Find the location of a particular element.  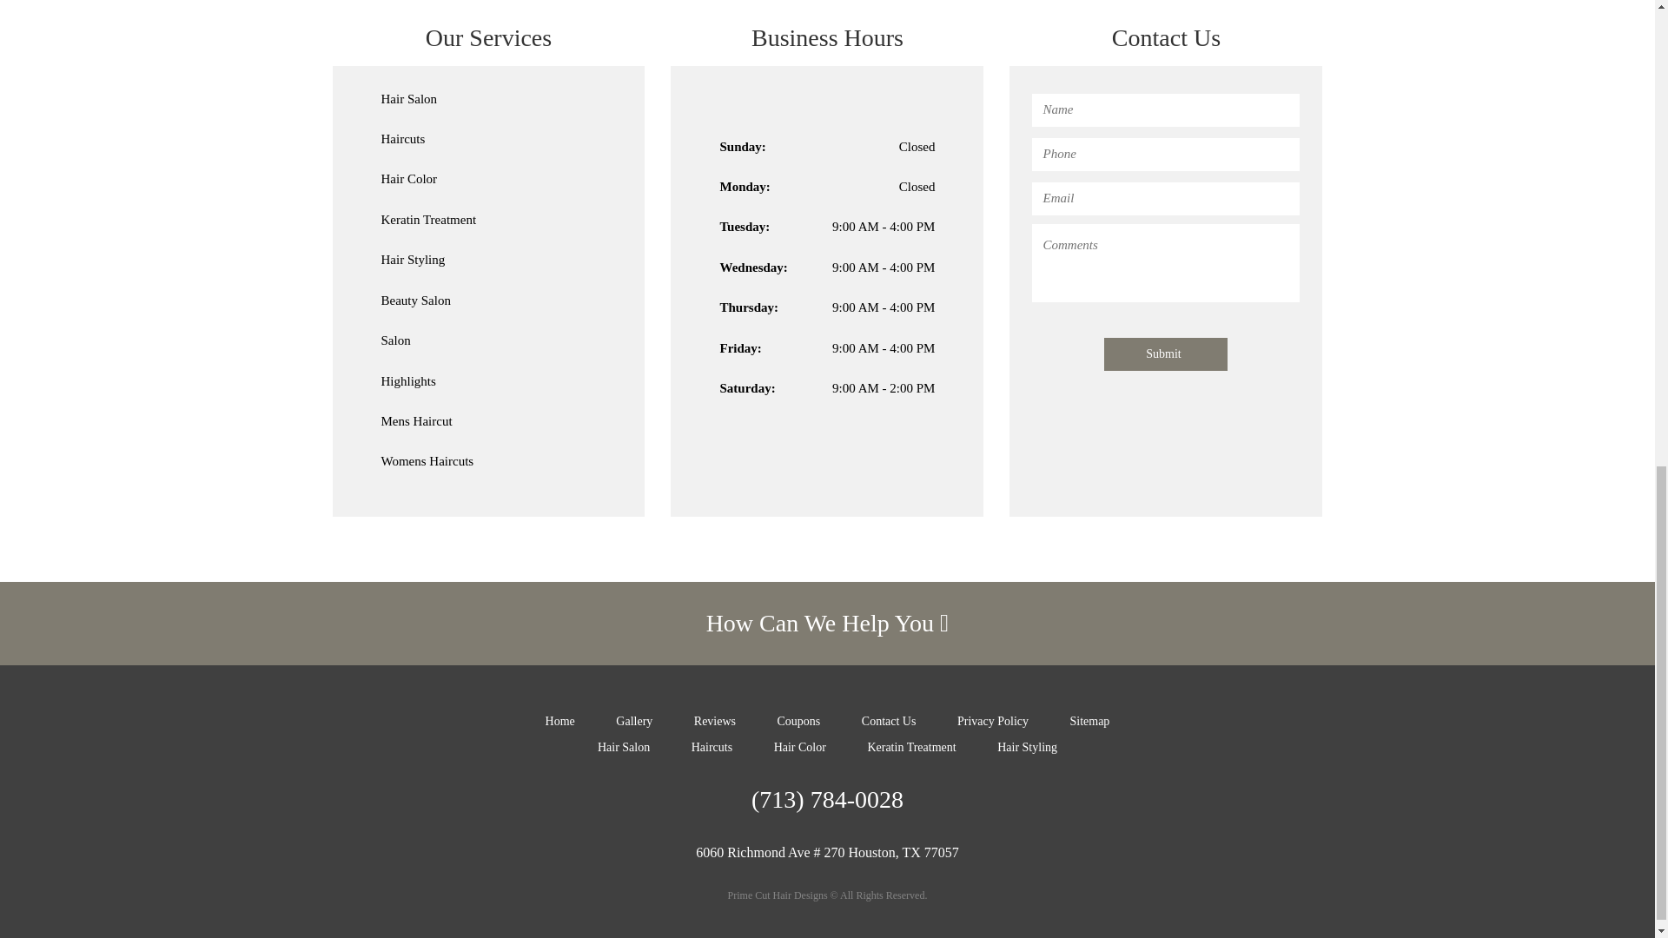

Gallery is located at coordinates (633, 721).